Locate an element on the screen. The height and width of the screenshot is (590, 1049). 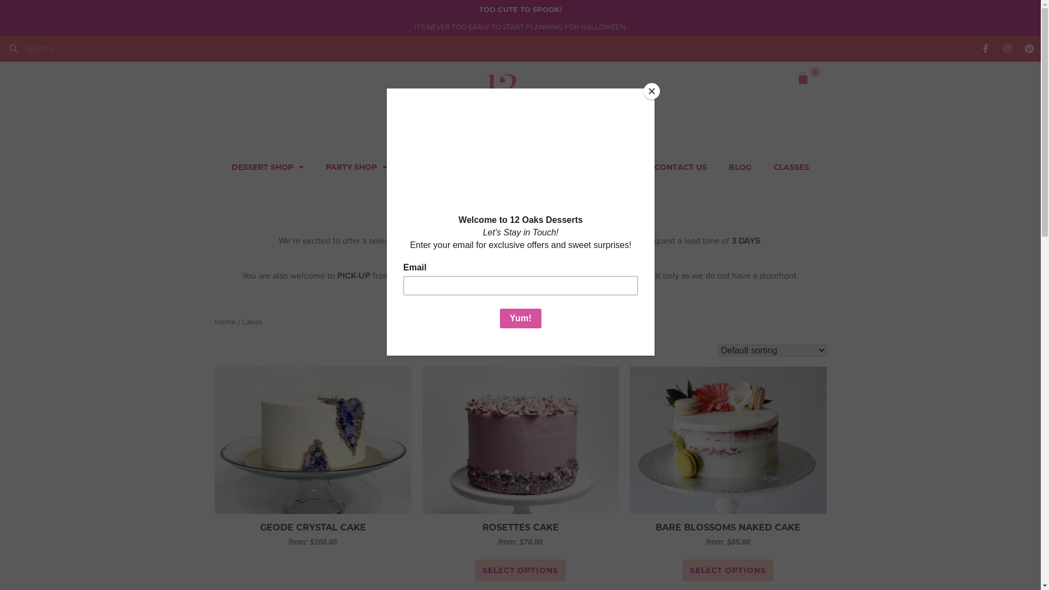
CLASSES is located at coordinates (791, 167).